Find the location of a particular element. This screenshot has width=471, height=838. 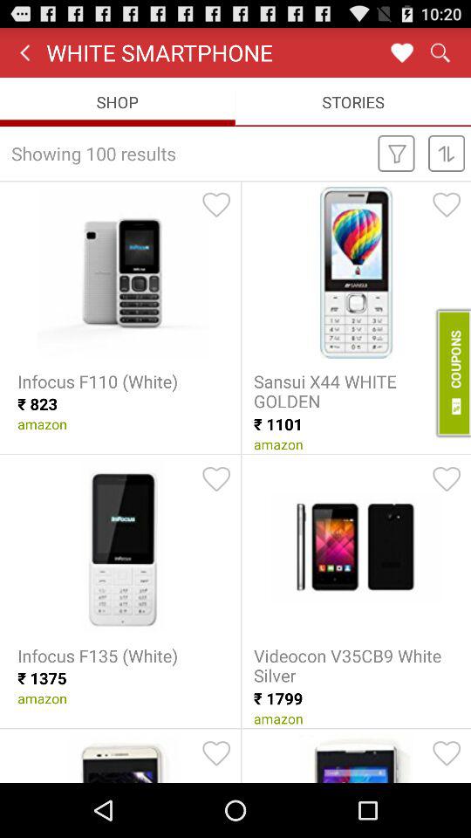

like sansui x44 white golden is located at coordinates (447, 204).